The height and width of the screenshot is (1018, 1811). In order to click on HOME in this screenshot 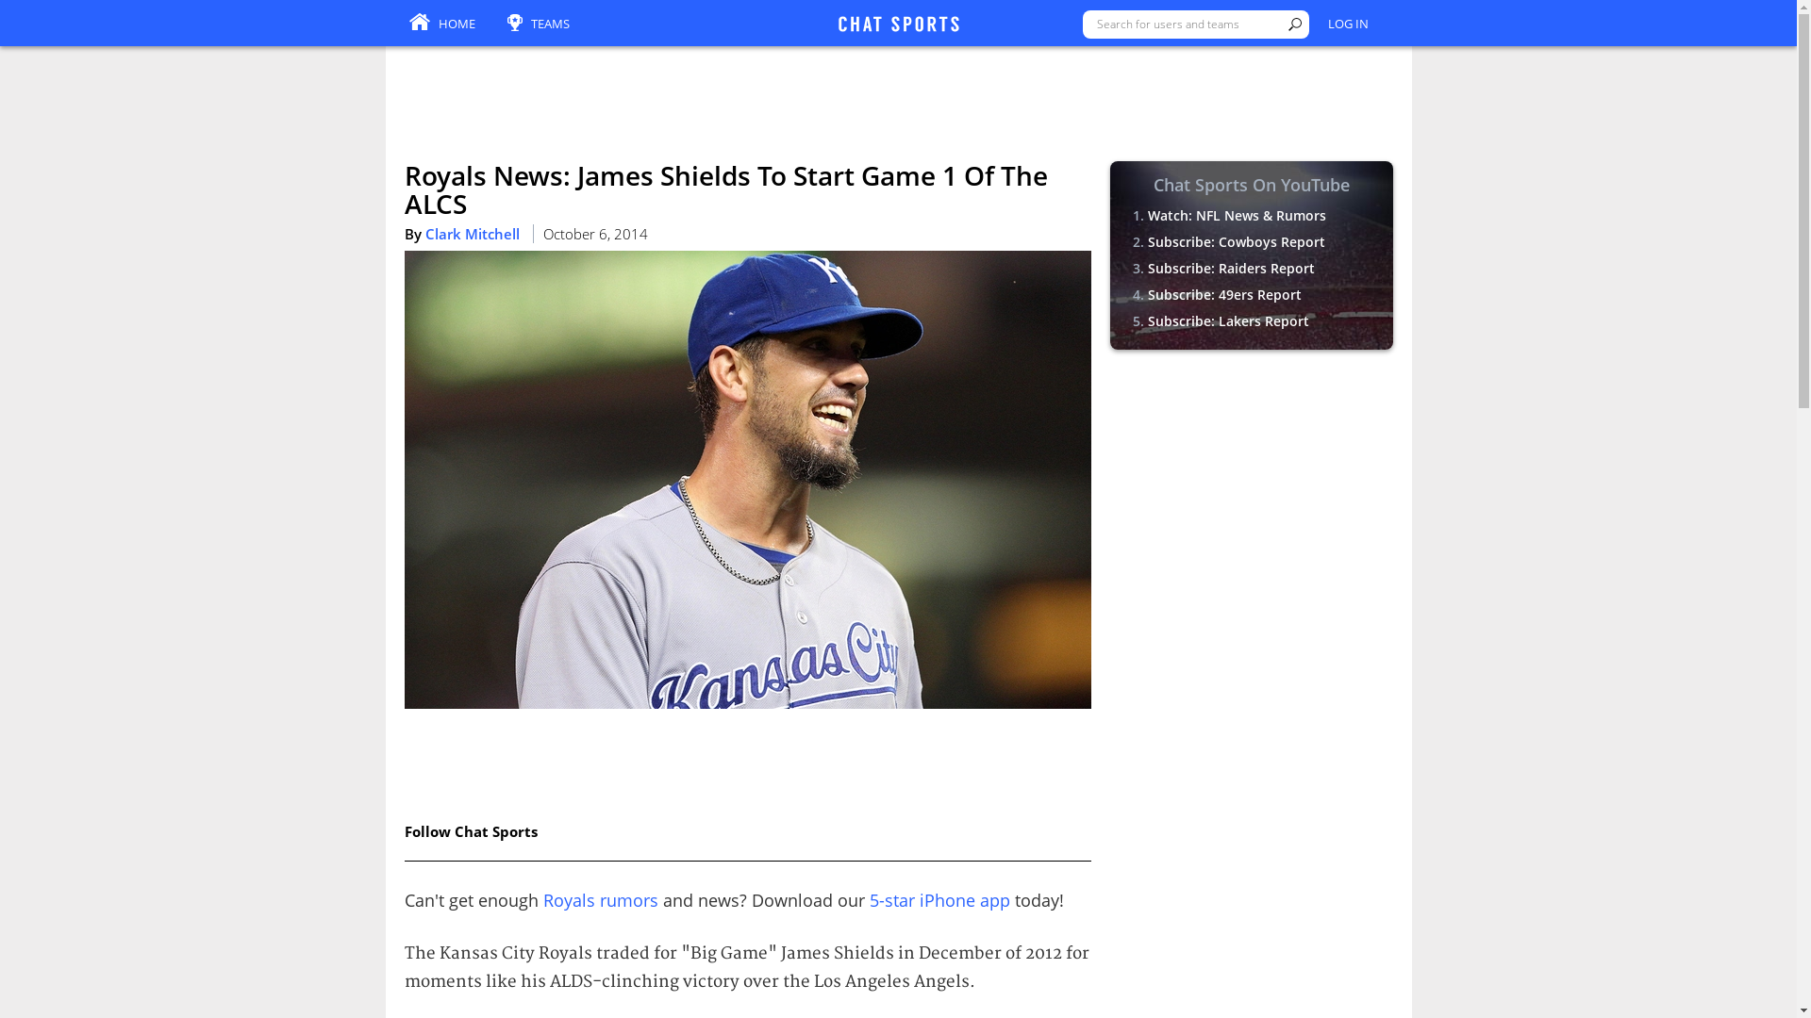, I will do `click(441, 25)`.